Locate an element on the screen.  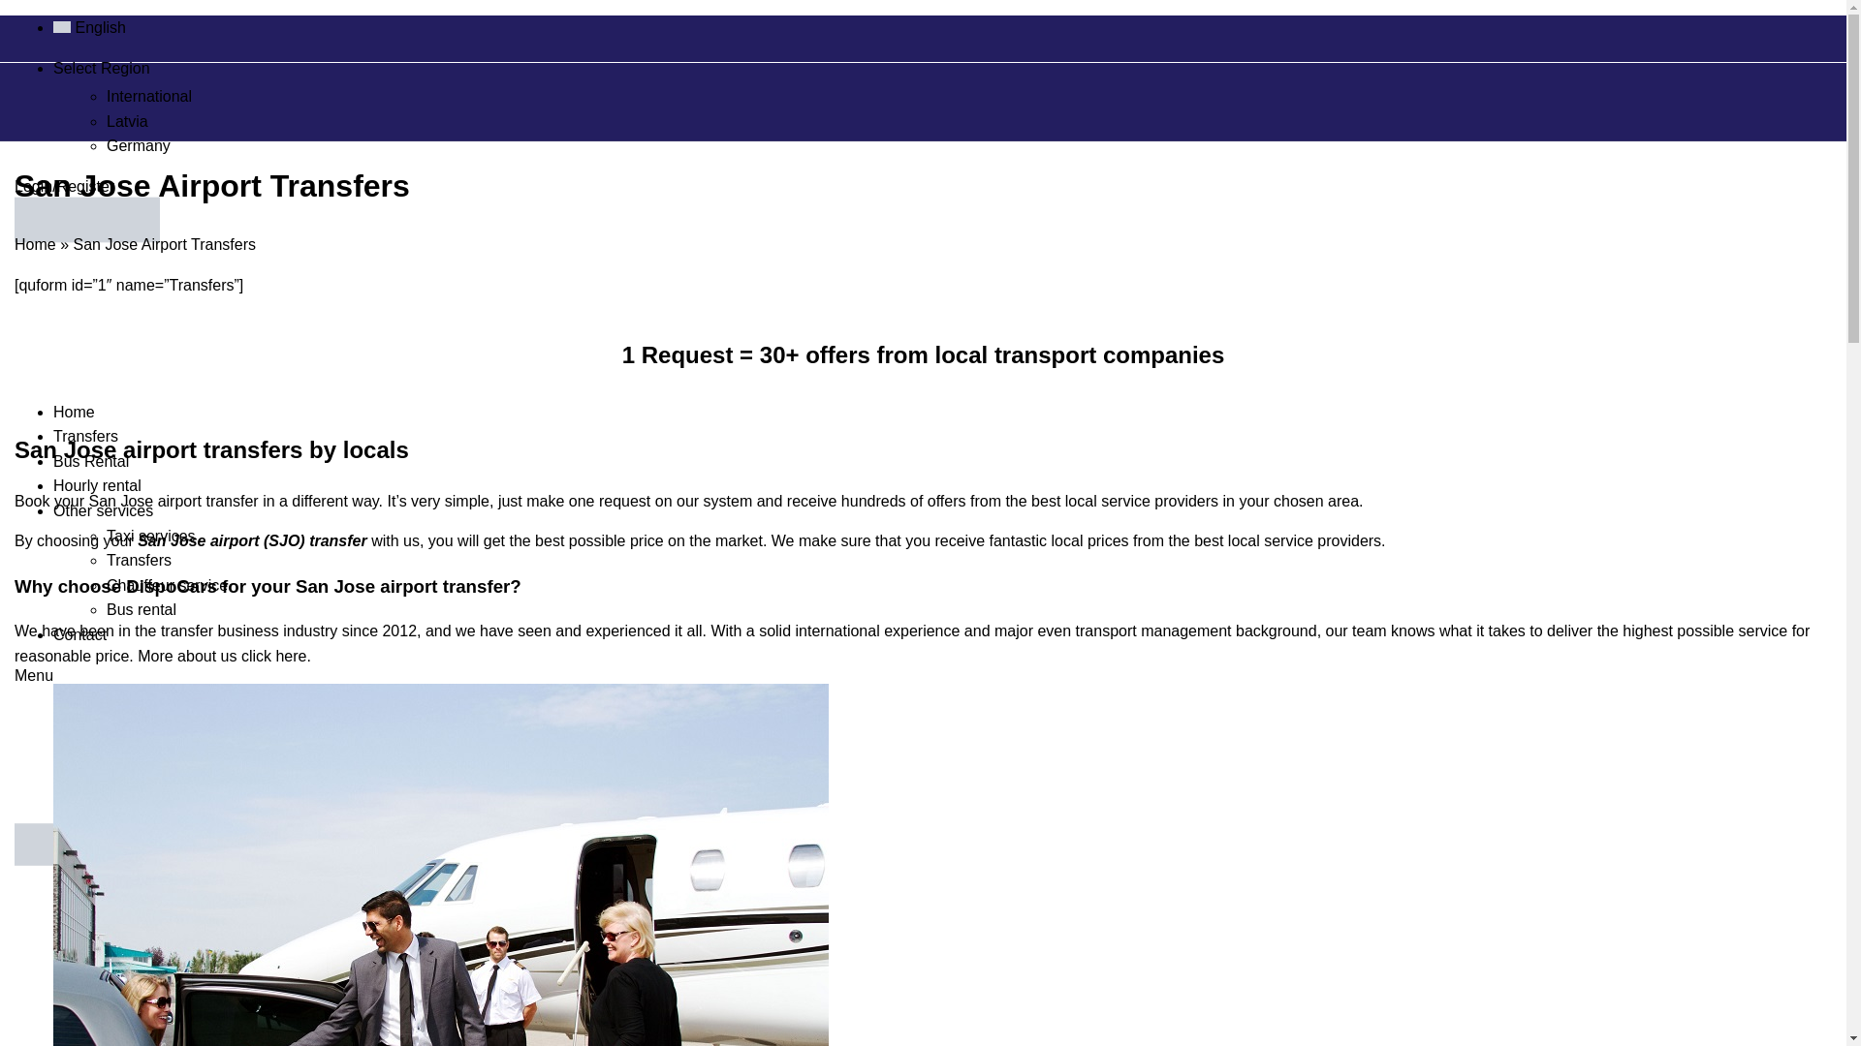
Latvia is located at coordinates (127, 120).